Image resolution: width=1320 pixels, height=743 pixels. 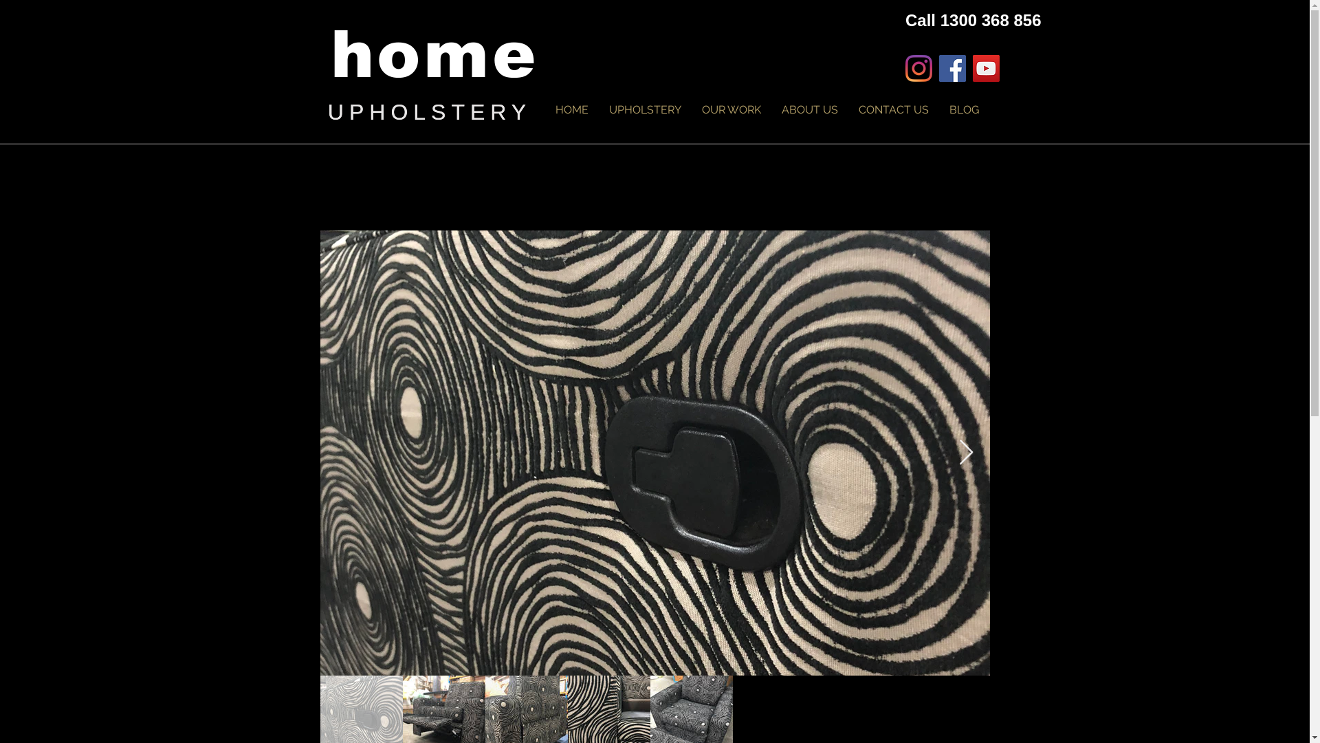 I want to click on BLOG, so click(x=964, y=110).